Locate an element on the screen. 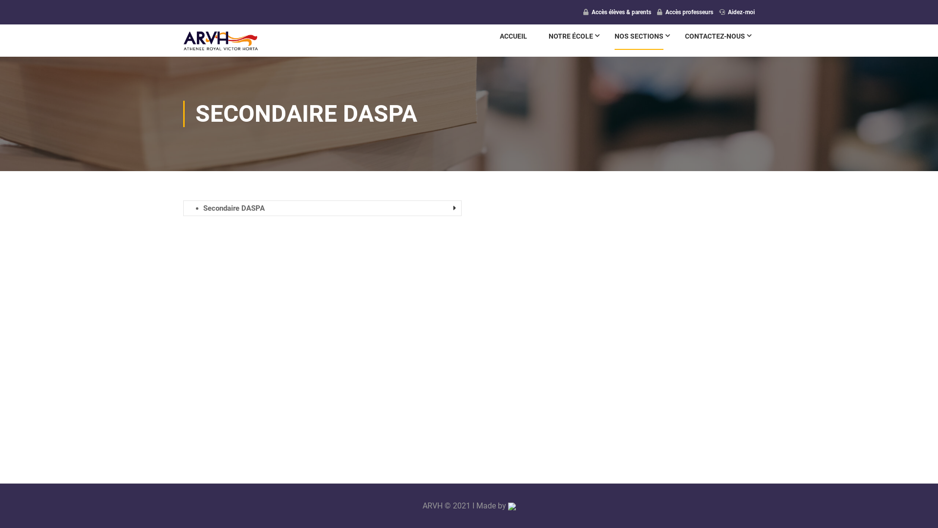  CONTACTEZ-NOUS is located at coordinates (715, 41).